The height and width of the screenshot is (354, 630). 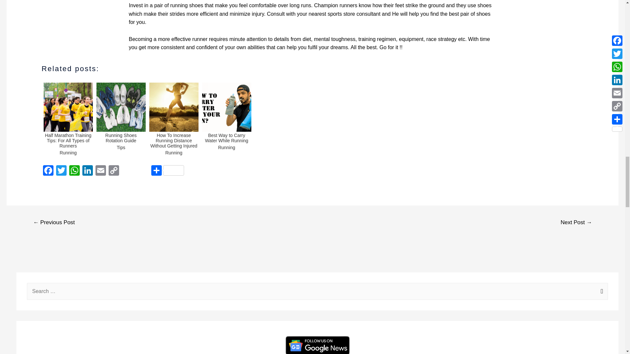 I want to click on Twitter, so click(x=61, y=171).